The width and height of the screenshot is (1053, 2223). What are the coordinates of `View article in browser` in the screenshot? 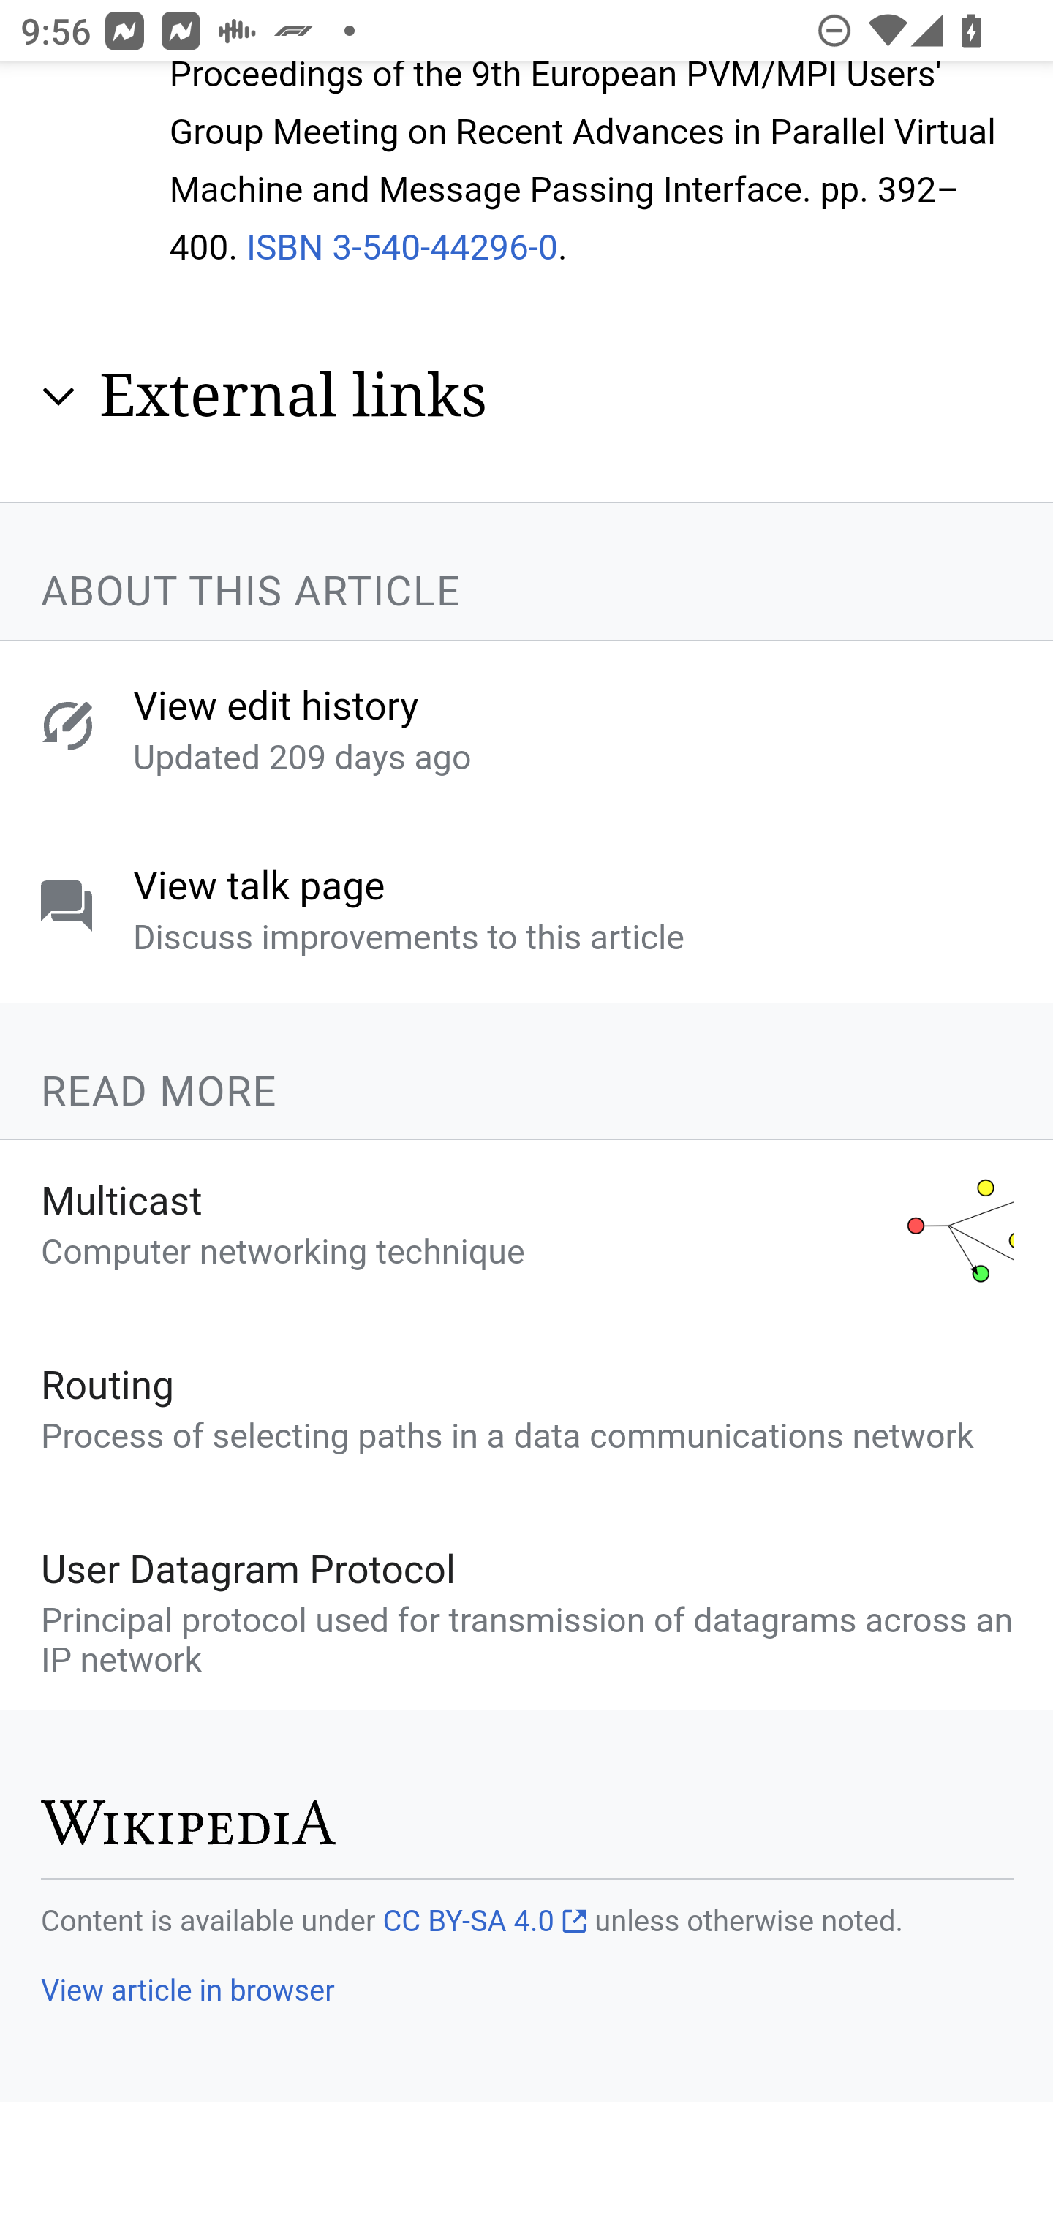 It's located at (187, 1990).